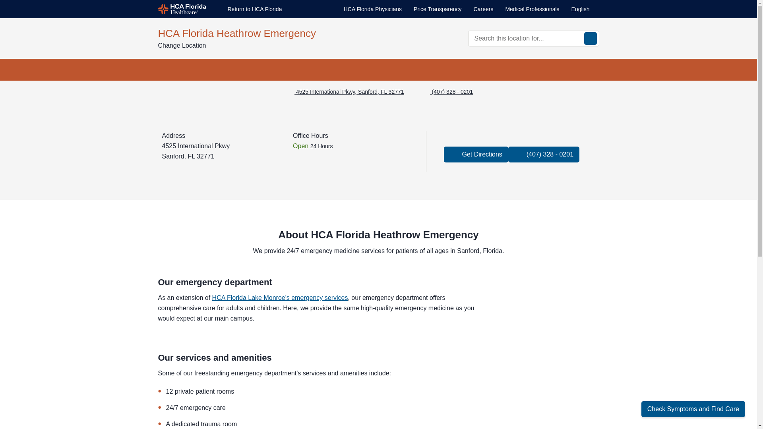  I want to click on HCA Florida Physicians, so click(373, 10).